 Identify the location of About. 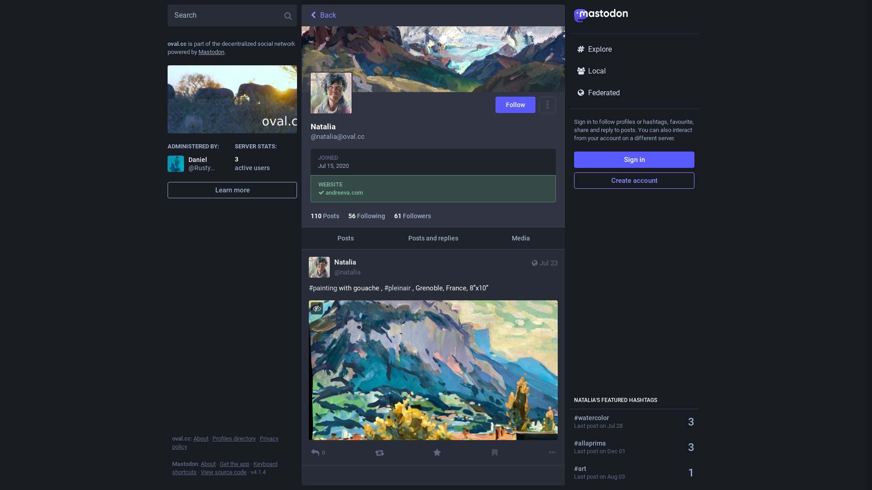
(208, 464).